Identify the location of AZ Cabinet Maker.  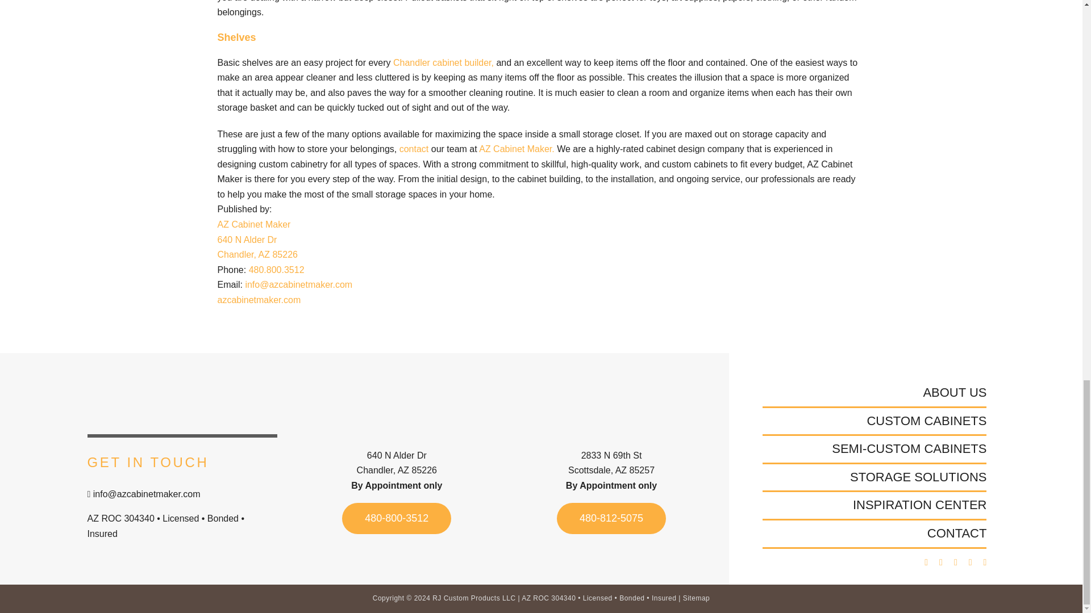
(414, 149).